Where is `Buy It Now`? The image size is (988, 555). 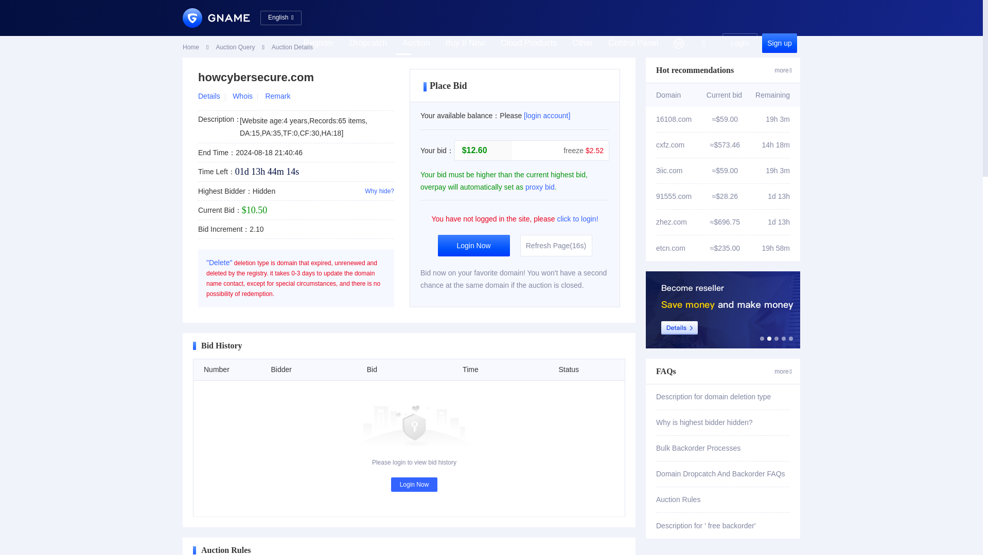 Buy It Now is located at coordinates (465, 43).